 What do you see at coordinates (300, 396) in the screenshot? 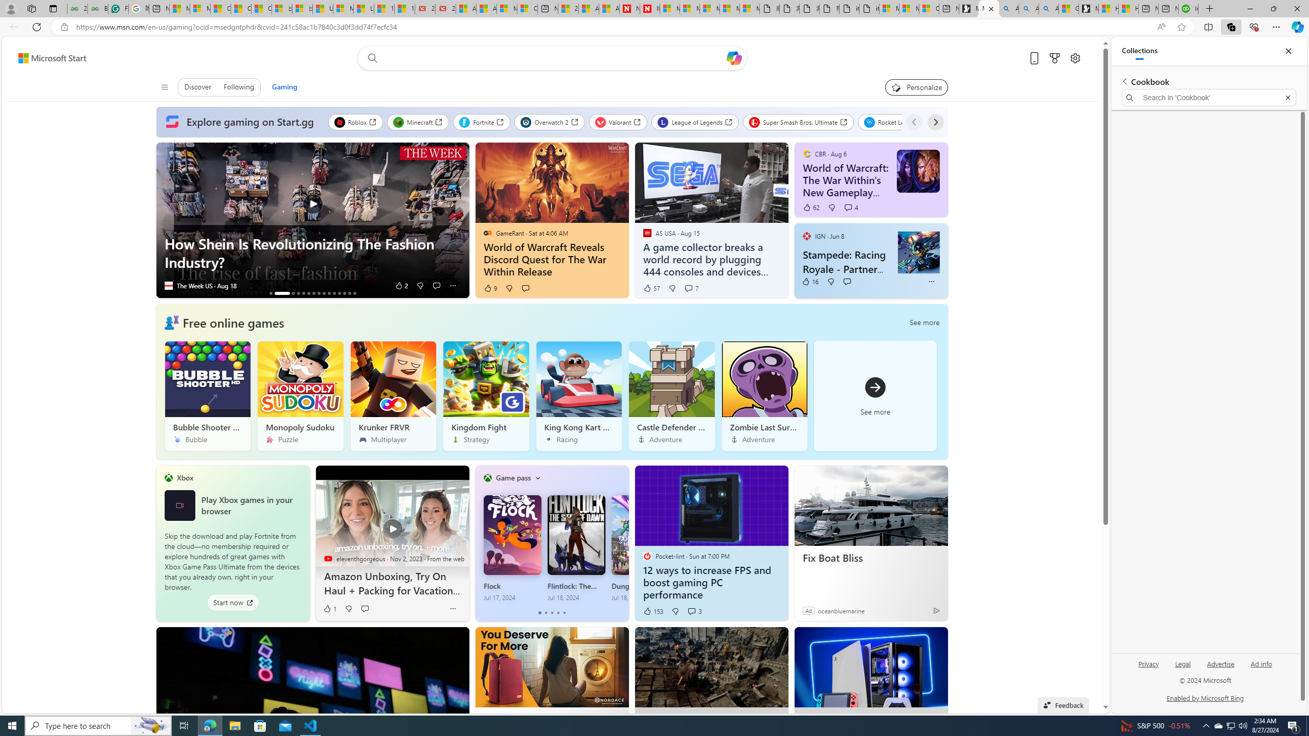
I see `Monopoly Sudoku` at bounding box center [300, 396].